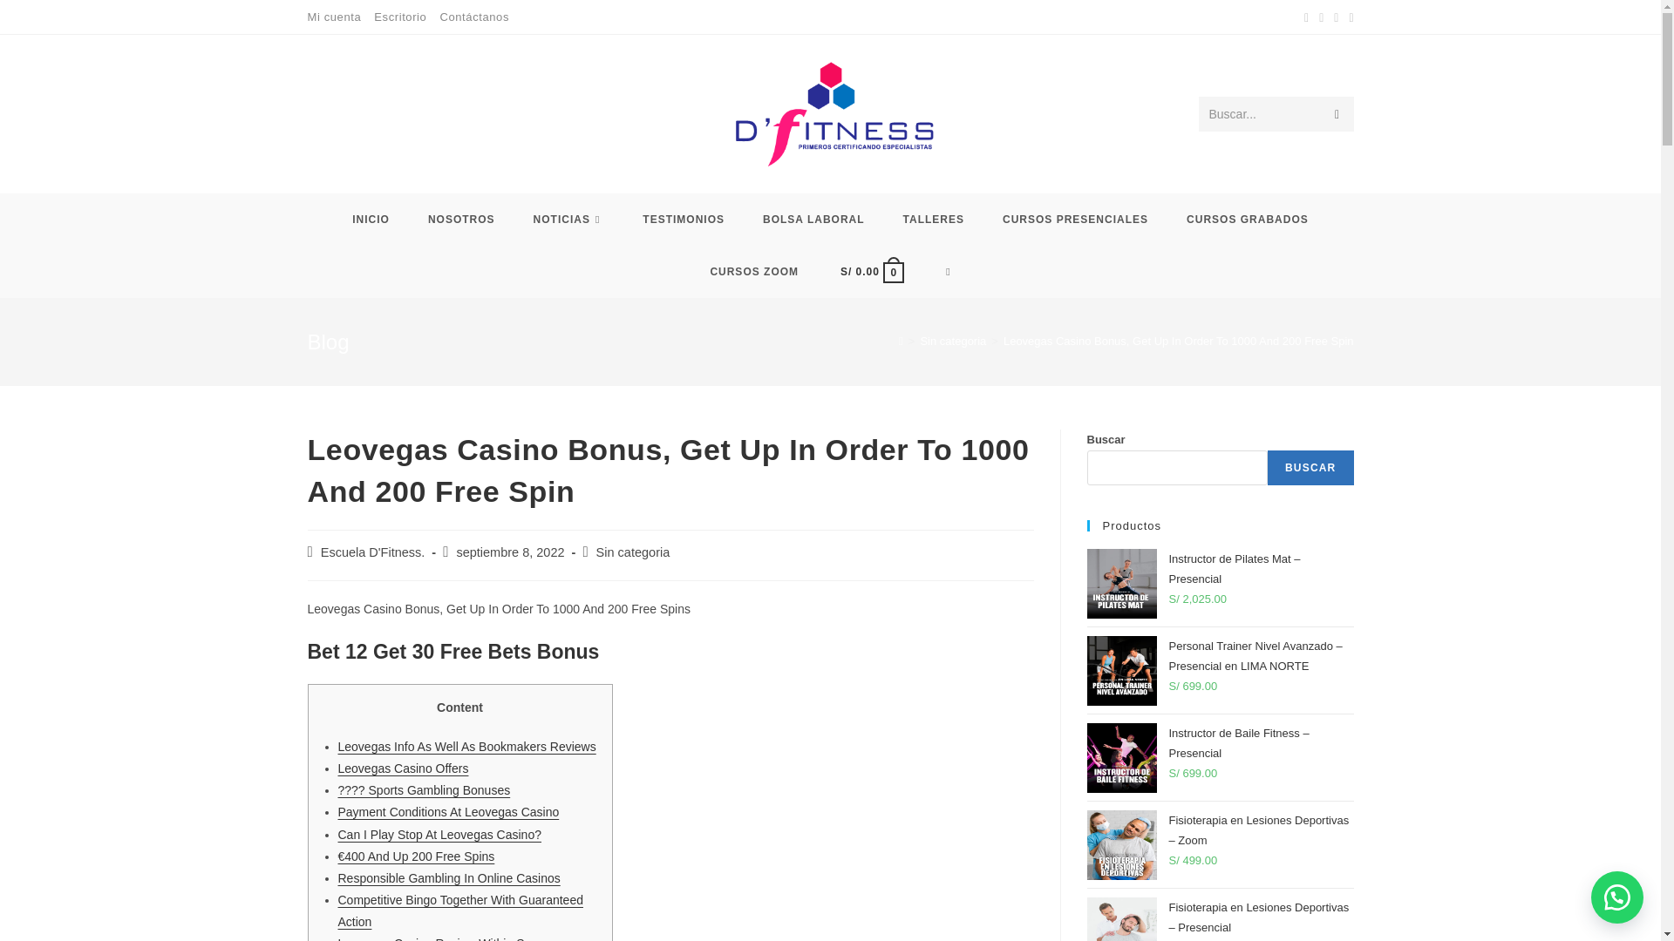 This screenshot has width=1674, height=941. What do you see at coordinates (460, 220) in the screenshot?
I see `NOSOTROS` at bounding box center [460, 220].